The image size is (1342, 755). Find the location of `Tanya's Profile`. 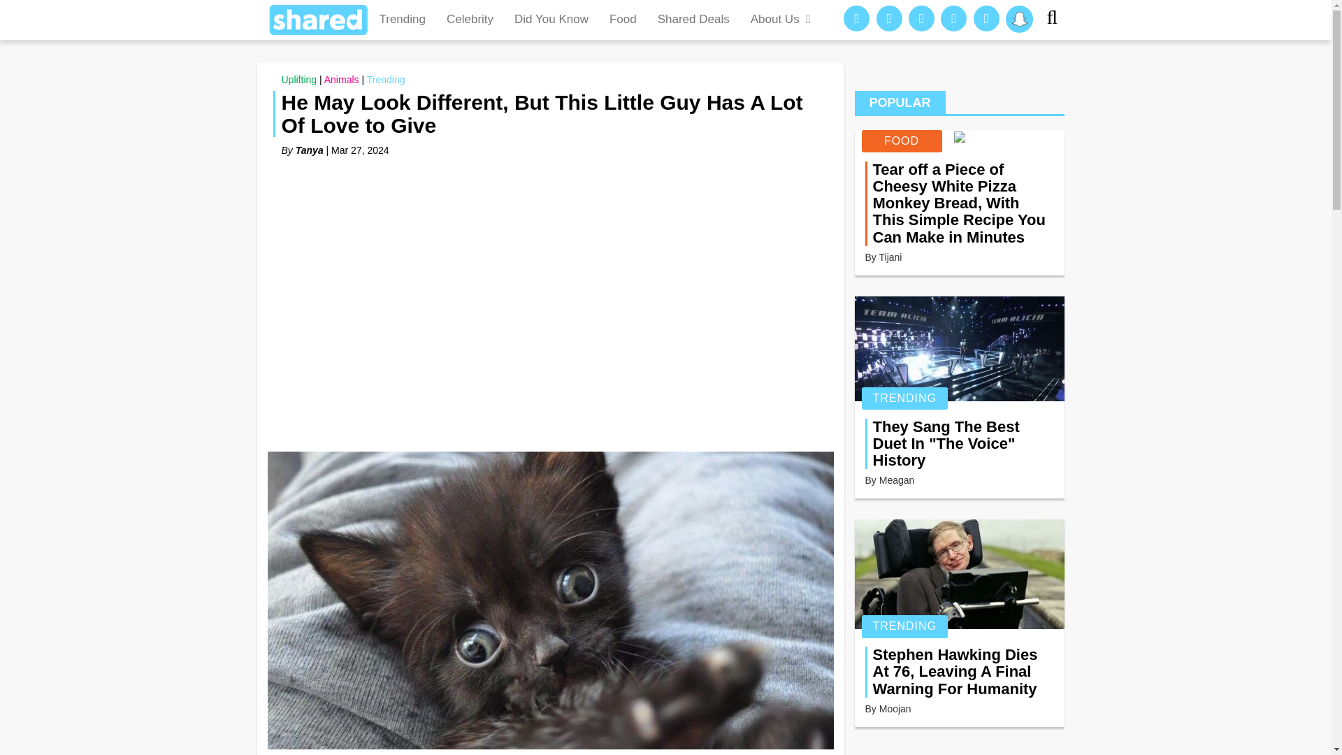

Tanya's Profile is located at coordinates (309, 150).